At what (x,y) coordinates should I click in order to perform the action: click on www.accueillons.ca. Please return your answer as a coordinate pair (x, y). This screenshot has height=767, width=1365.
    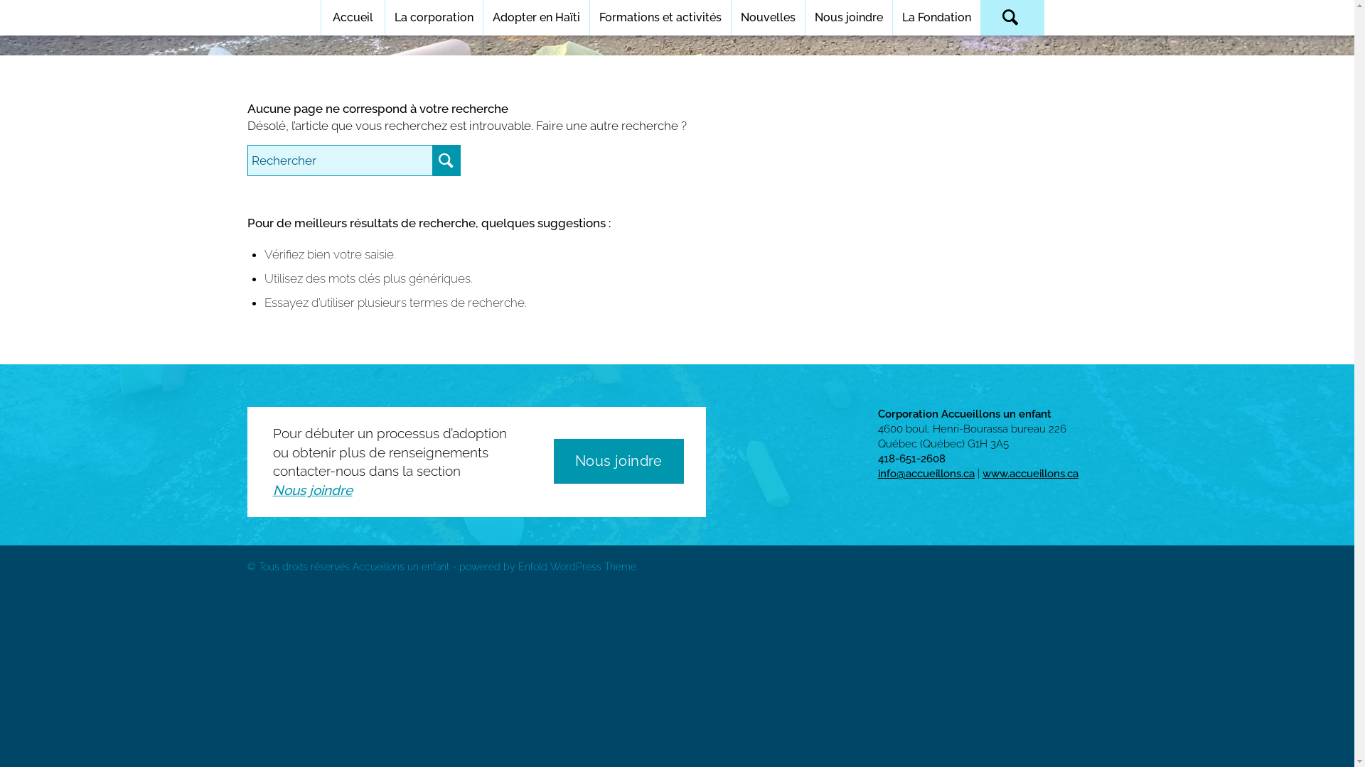
    Looking at the image, I should click on (1031, 474).